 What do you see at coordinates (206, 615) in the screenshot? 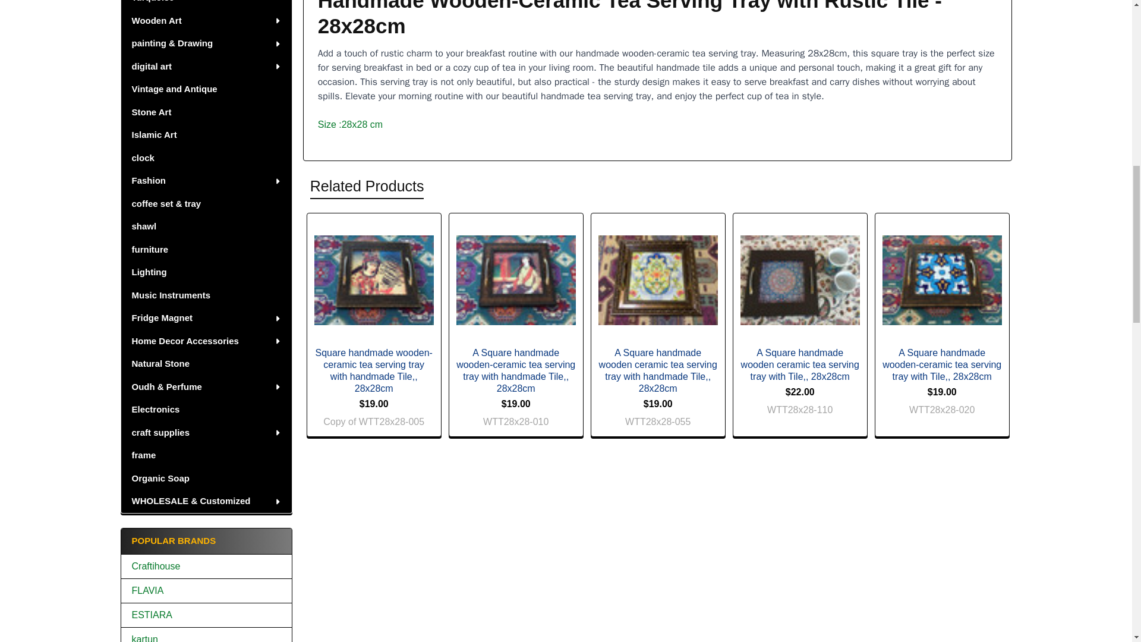
I see `ESTIARA` at bounding box center [206, 615].